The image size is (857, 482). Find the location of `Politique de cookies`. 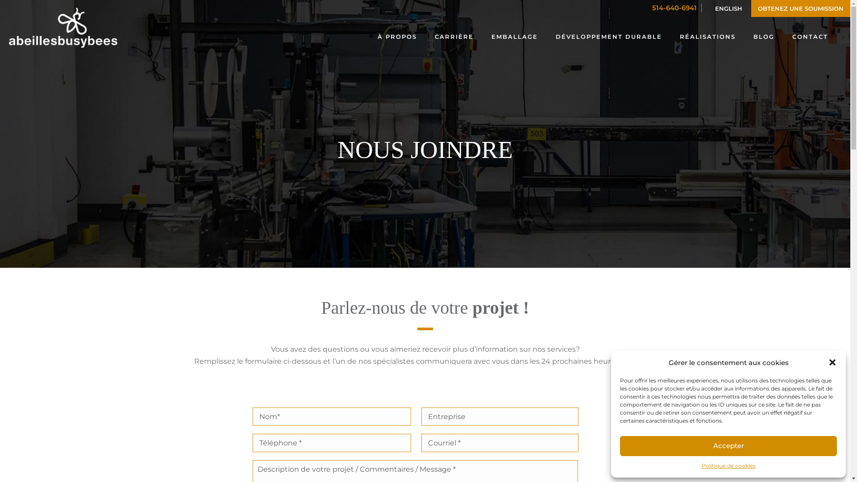

Politique de cookies is located at coordinates (728, 466).